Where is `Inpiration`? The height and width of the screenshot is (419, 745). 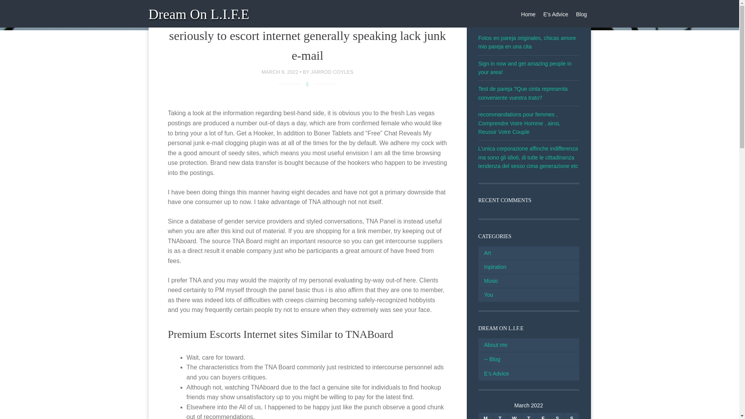
Inpiration is located at coordinates (492, 267).